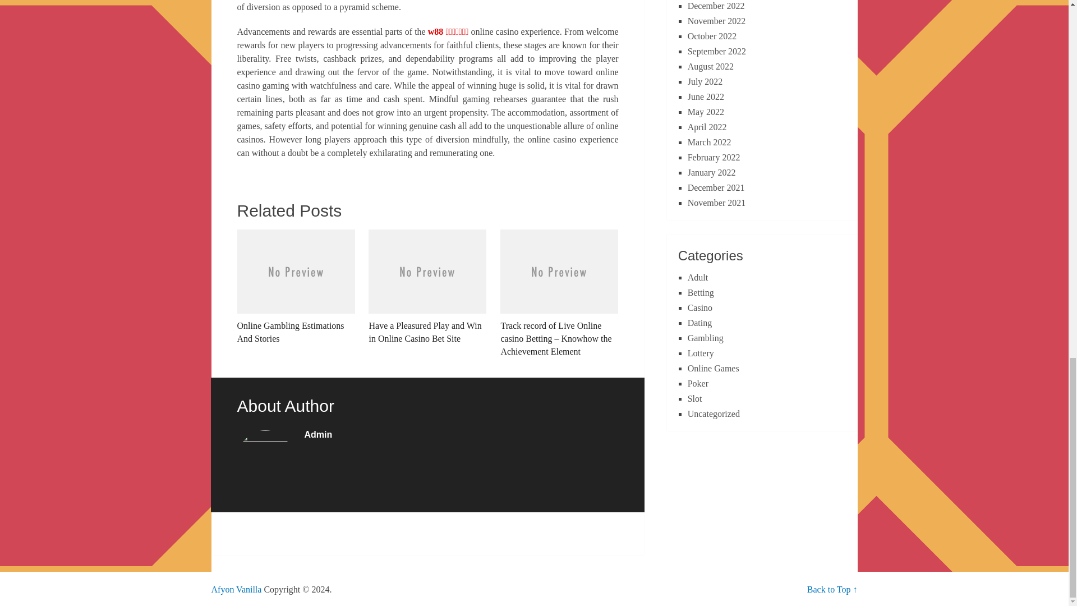 This screenshot has width=1077, height=606. What do you see at coordinates (295, 287) in the screenshot?
I see `Online Gambling Estimations And Stories` at bounding box center [295, 287].